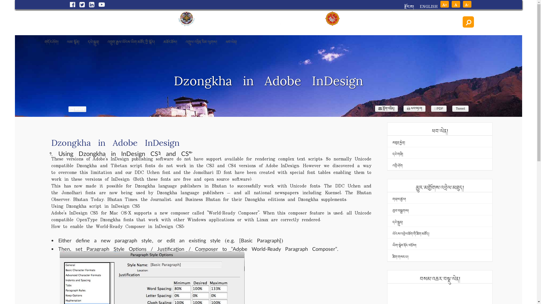 The width and height of the screenshot is (541, 304). I want to click on A-, so click(467, 4).